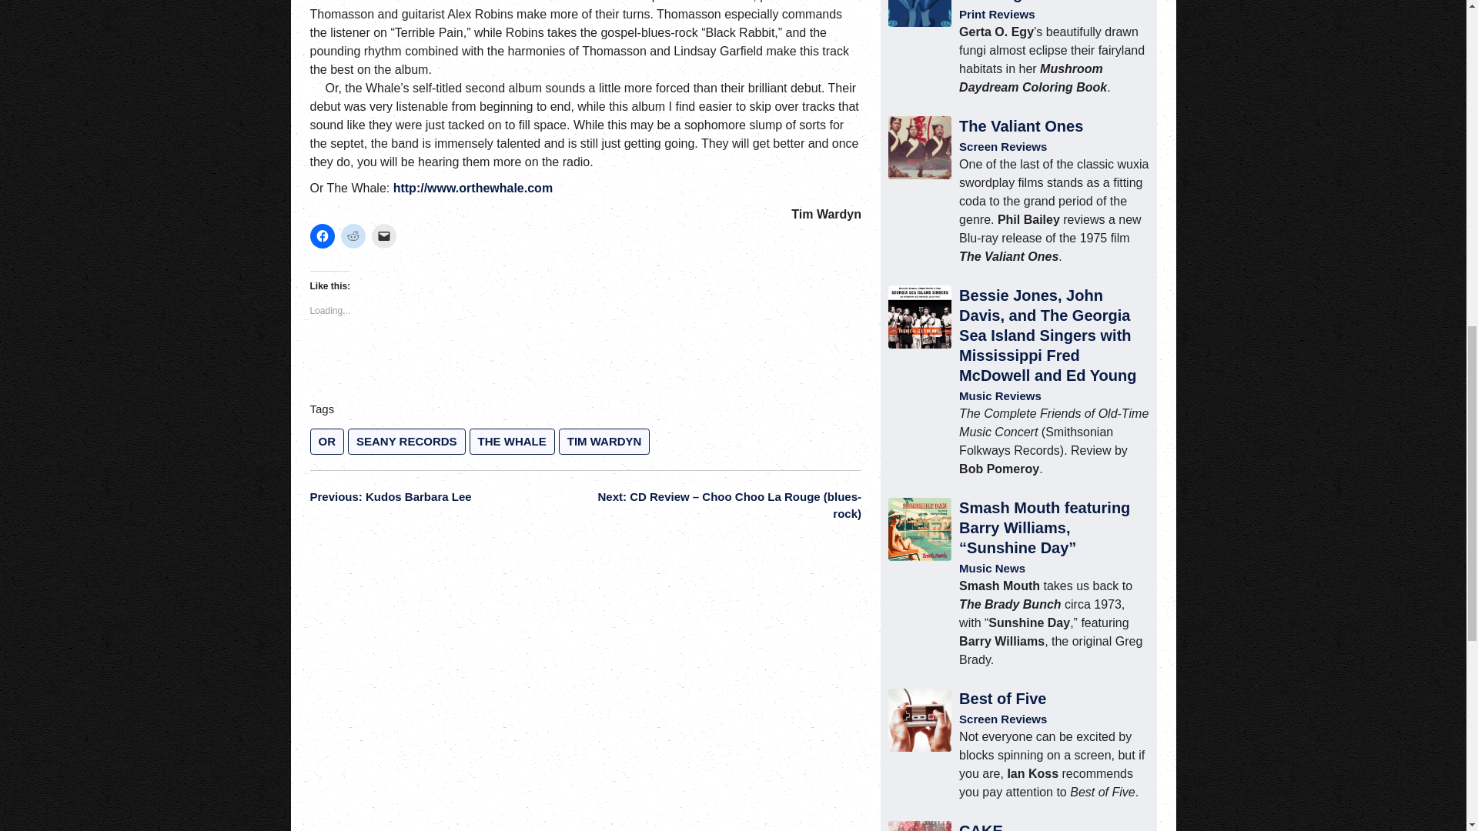 The image size is (1478, 831). Describe the element at coordinates (321, 235) in the screenshot. I see `Click to share on Facebook` at that location.